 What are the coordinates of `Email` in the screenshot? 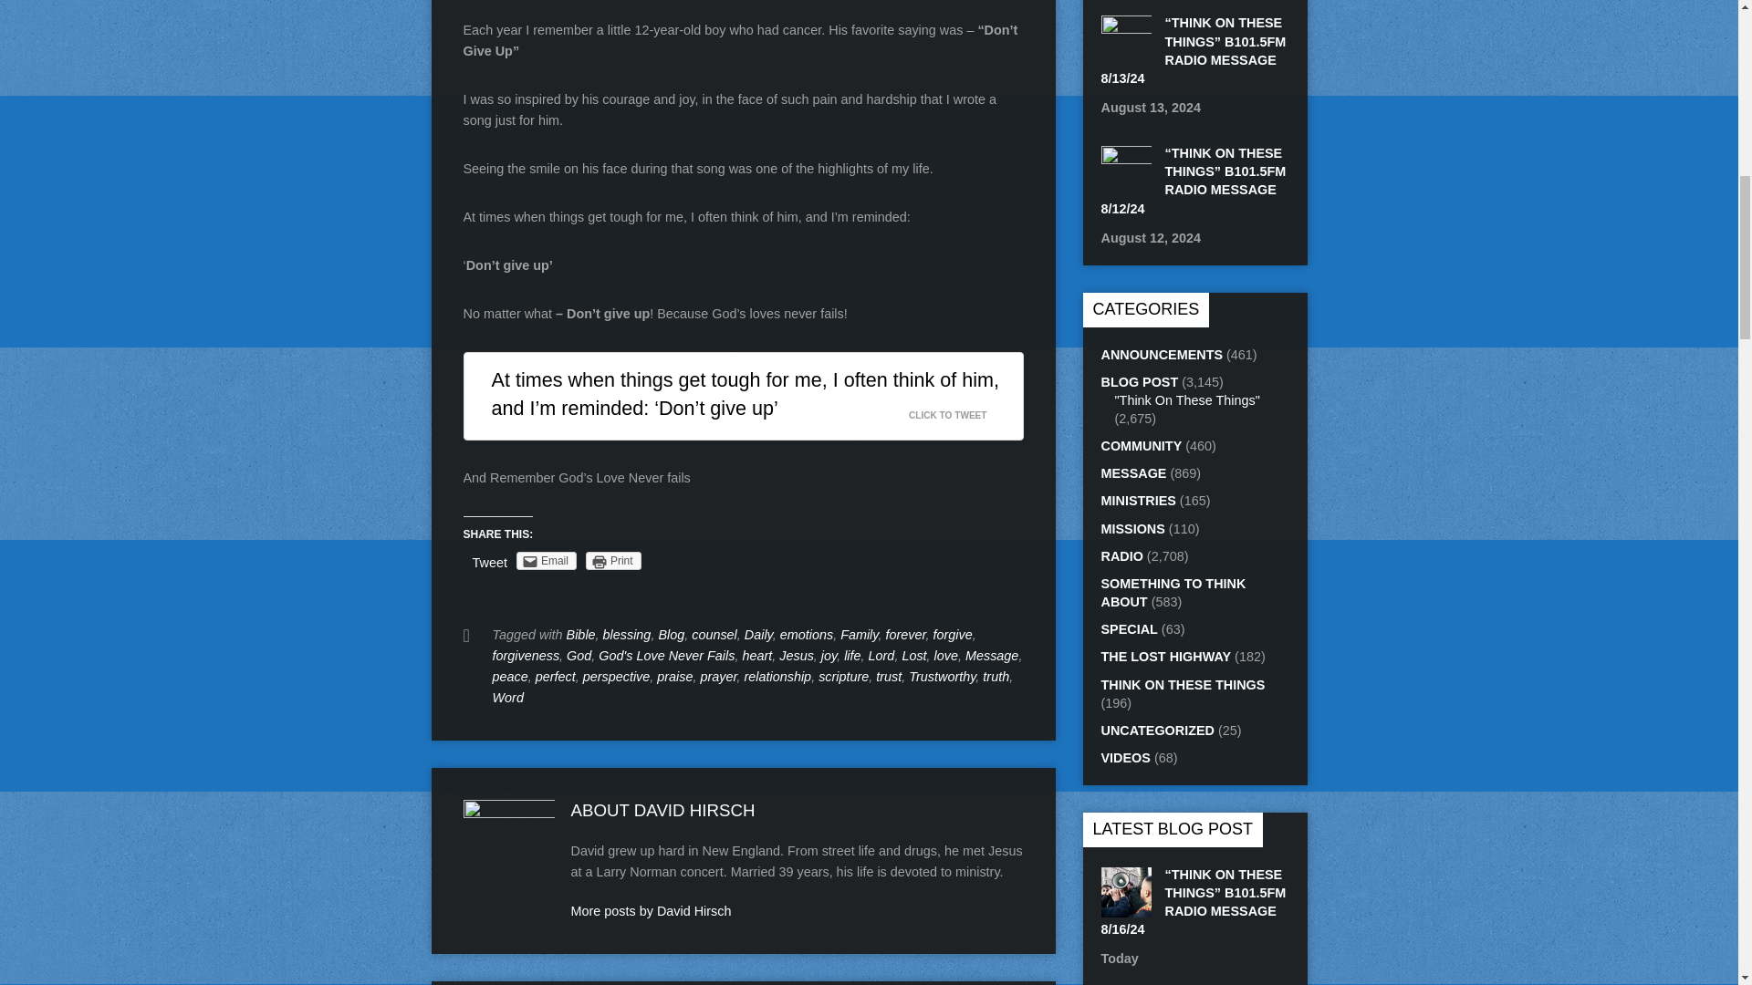 It's located at (546, 560).